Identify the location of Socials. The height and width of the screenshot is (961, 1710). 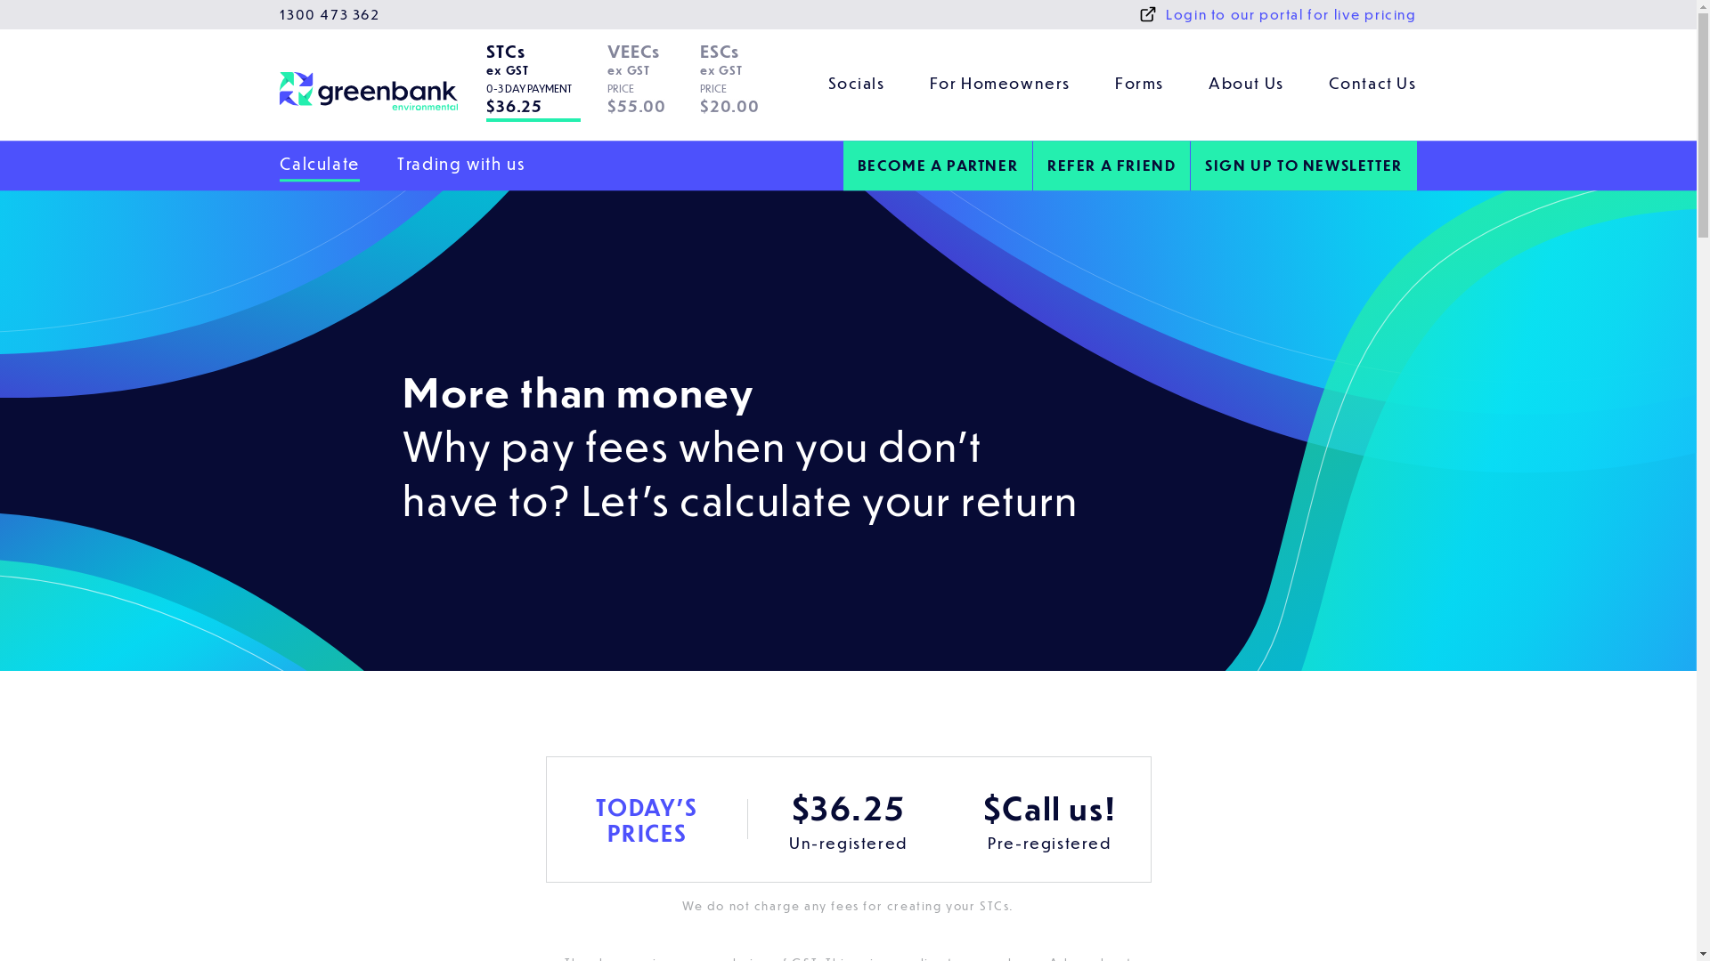
(857, 85).